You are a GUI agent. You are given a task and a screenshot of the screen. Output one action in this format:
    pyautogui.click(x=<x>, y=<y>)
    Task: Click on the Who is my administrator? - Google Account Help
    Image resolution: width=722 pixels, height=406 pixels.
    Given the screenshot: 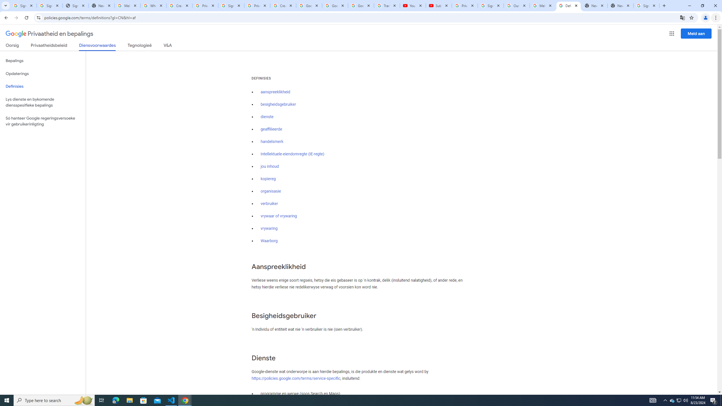 What is the action you would take?
    pyautogui.click(x=153, y=6)
    